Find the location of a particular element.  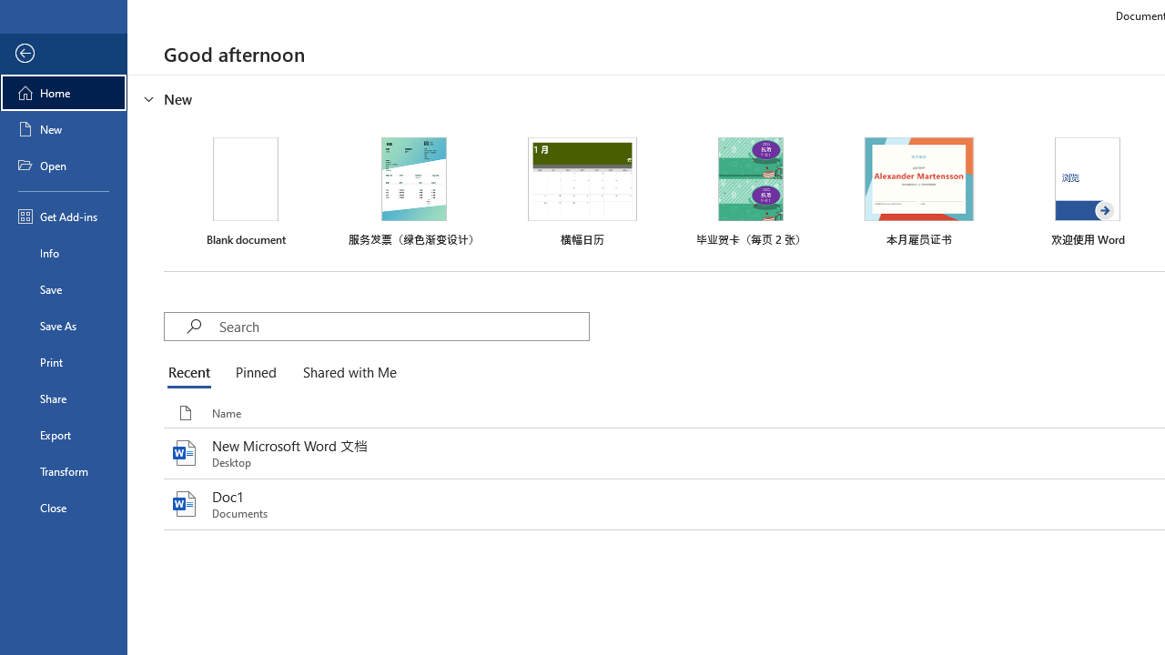

Export is located at coordinates (64, 435).